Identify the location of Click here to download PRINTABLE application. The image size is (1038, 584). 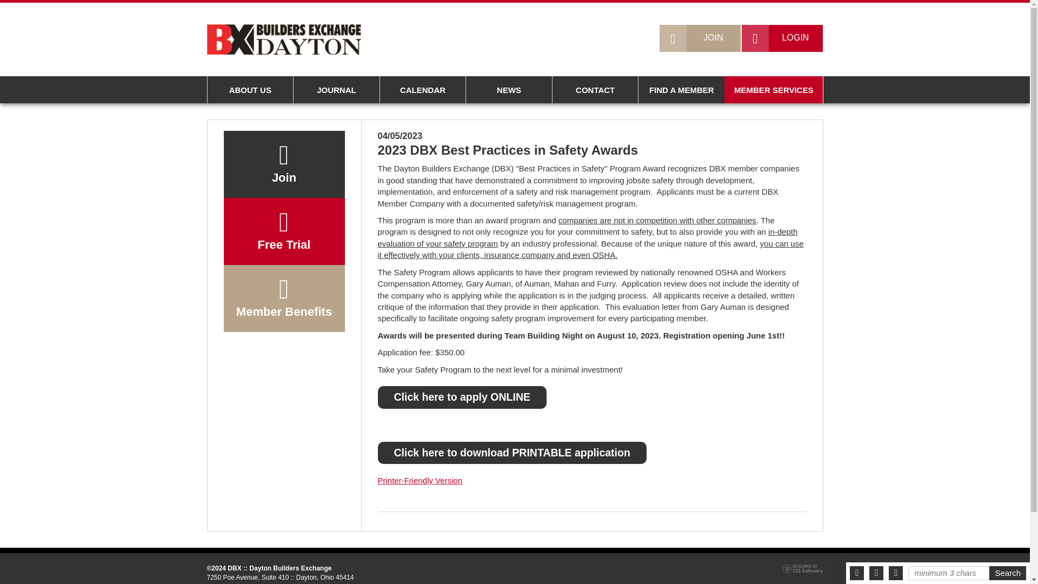
(511, 452).